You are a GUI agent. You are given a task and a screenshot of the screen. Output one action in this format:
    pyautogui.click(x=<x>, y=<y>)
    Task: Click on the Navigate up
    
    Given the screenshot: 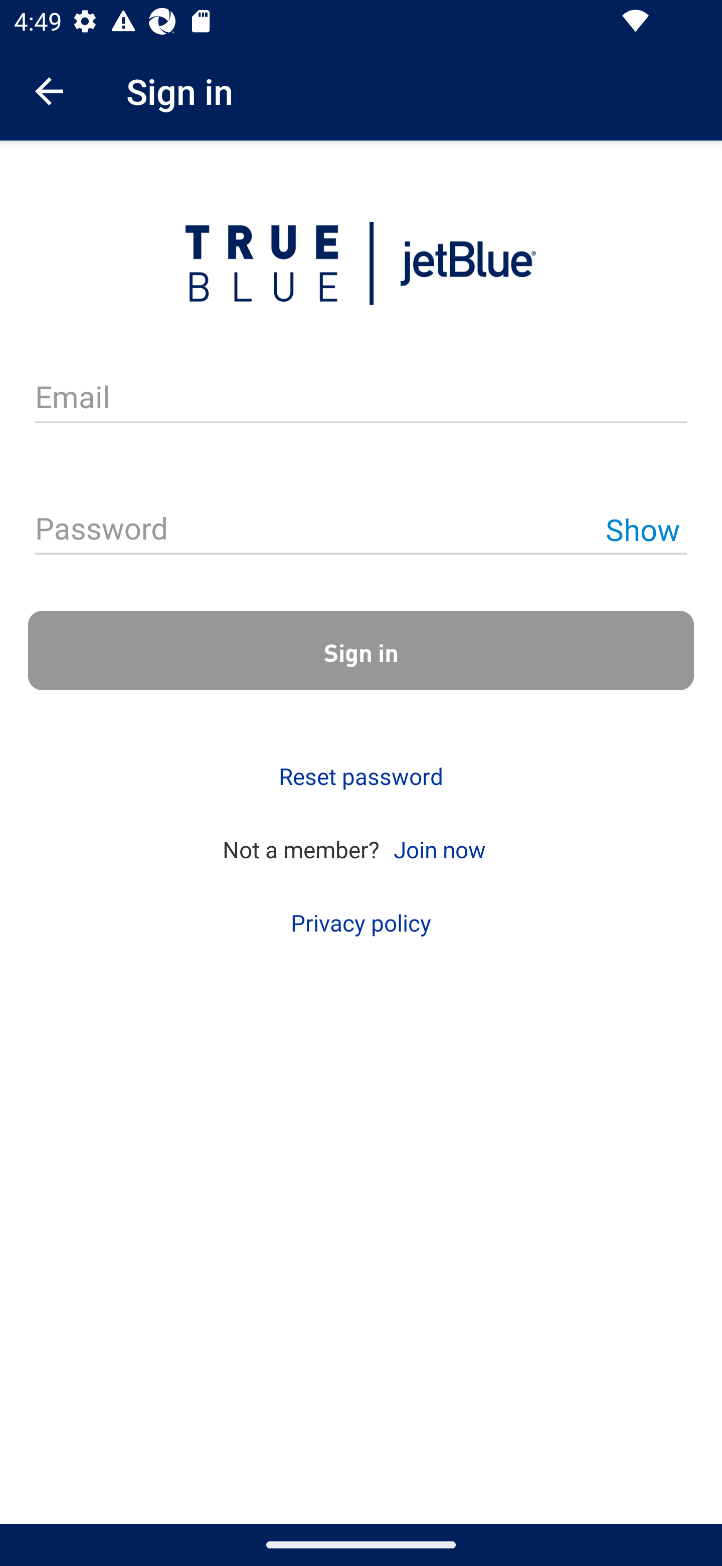 What is the action you would take?
    pyautogui.click(x=49, y=91)
    